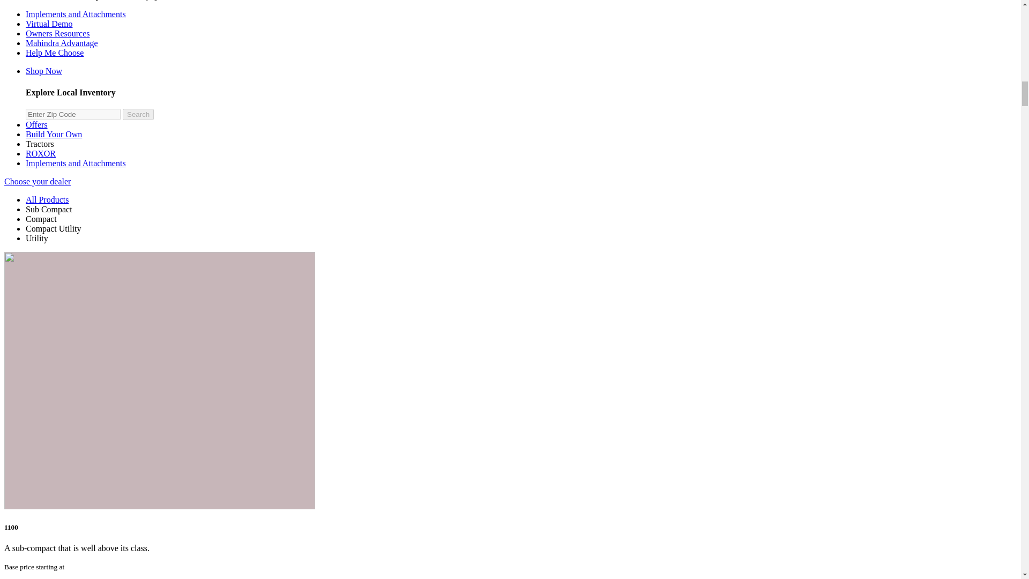 This screenshot has height=579, width=1029. What do you see at coordinates (76, 14) in the screenshot?
I see `Implements and Attachments` at bounding box center [76, 14].